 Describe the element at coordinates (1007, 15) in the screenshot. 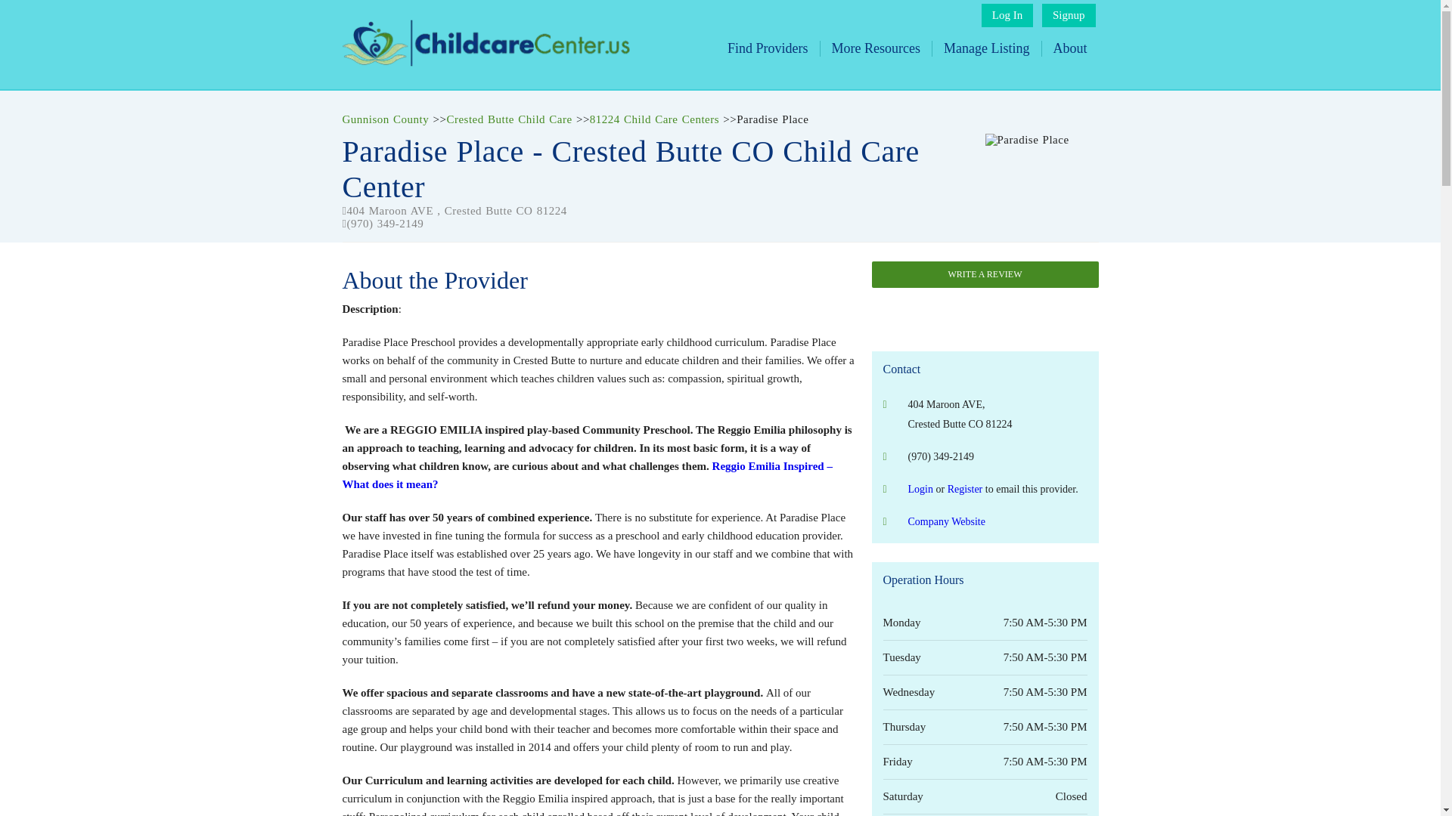

I see `Log In` at that location.